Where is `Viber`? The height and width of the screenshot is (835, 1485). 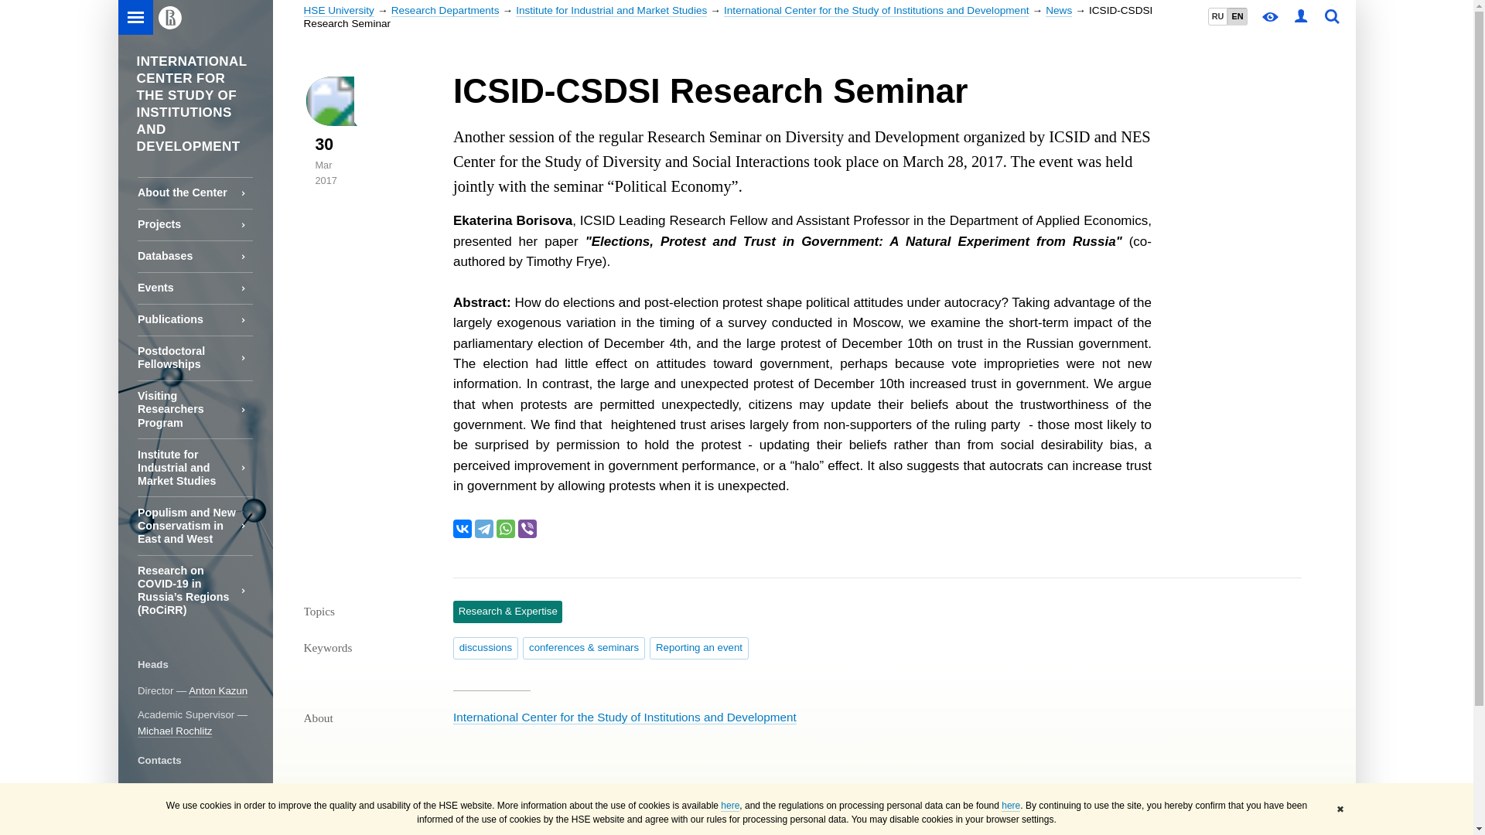 Viber is located at coordinates (527, 528).